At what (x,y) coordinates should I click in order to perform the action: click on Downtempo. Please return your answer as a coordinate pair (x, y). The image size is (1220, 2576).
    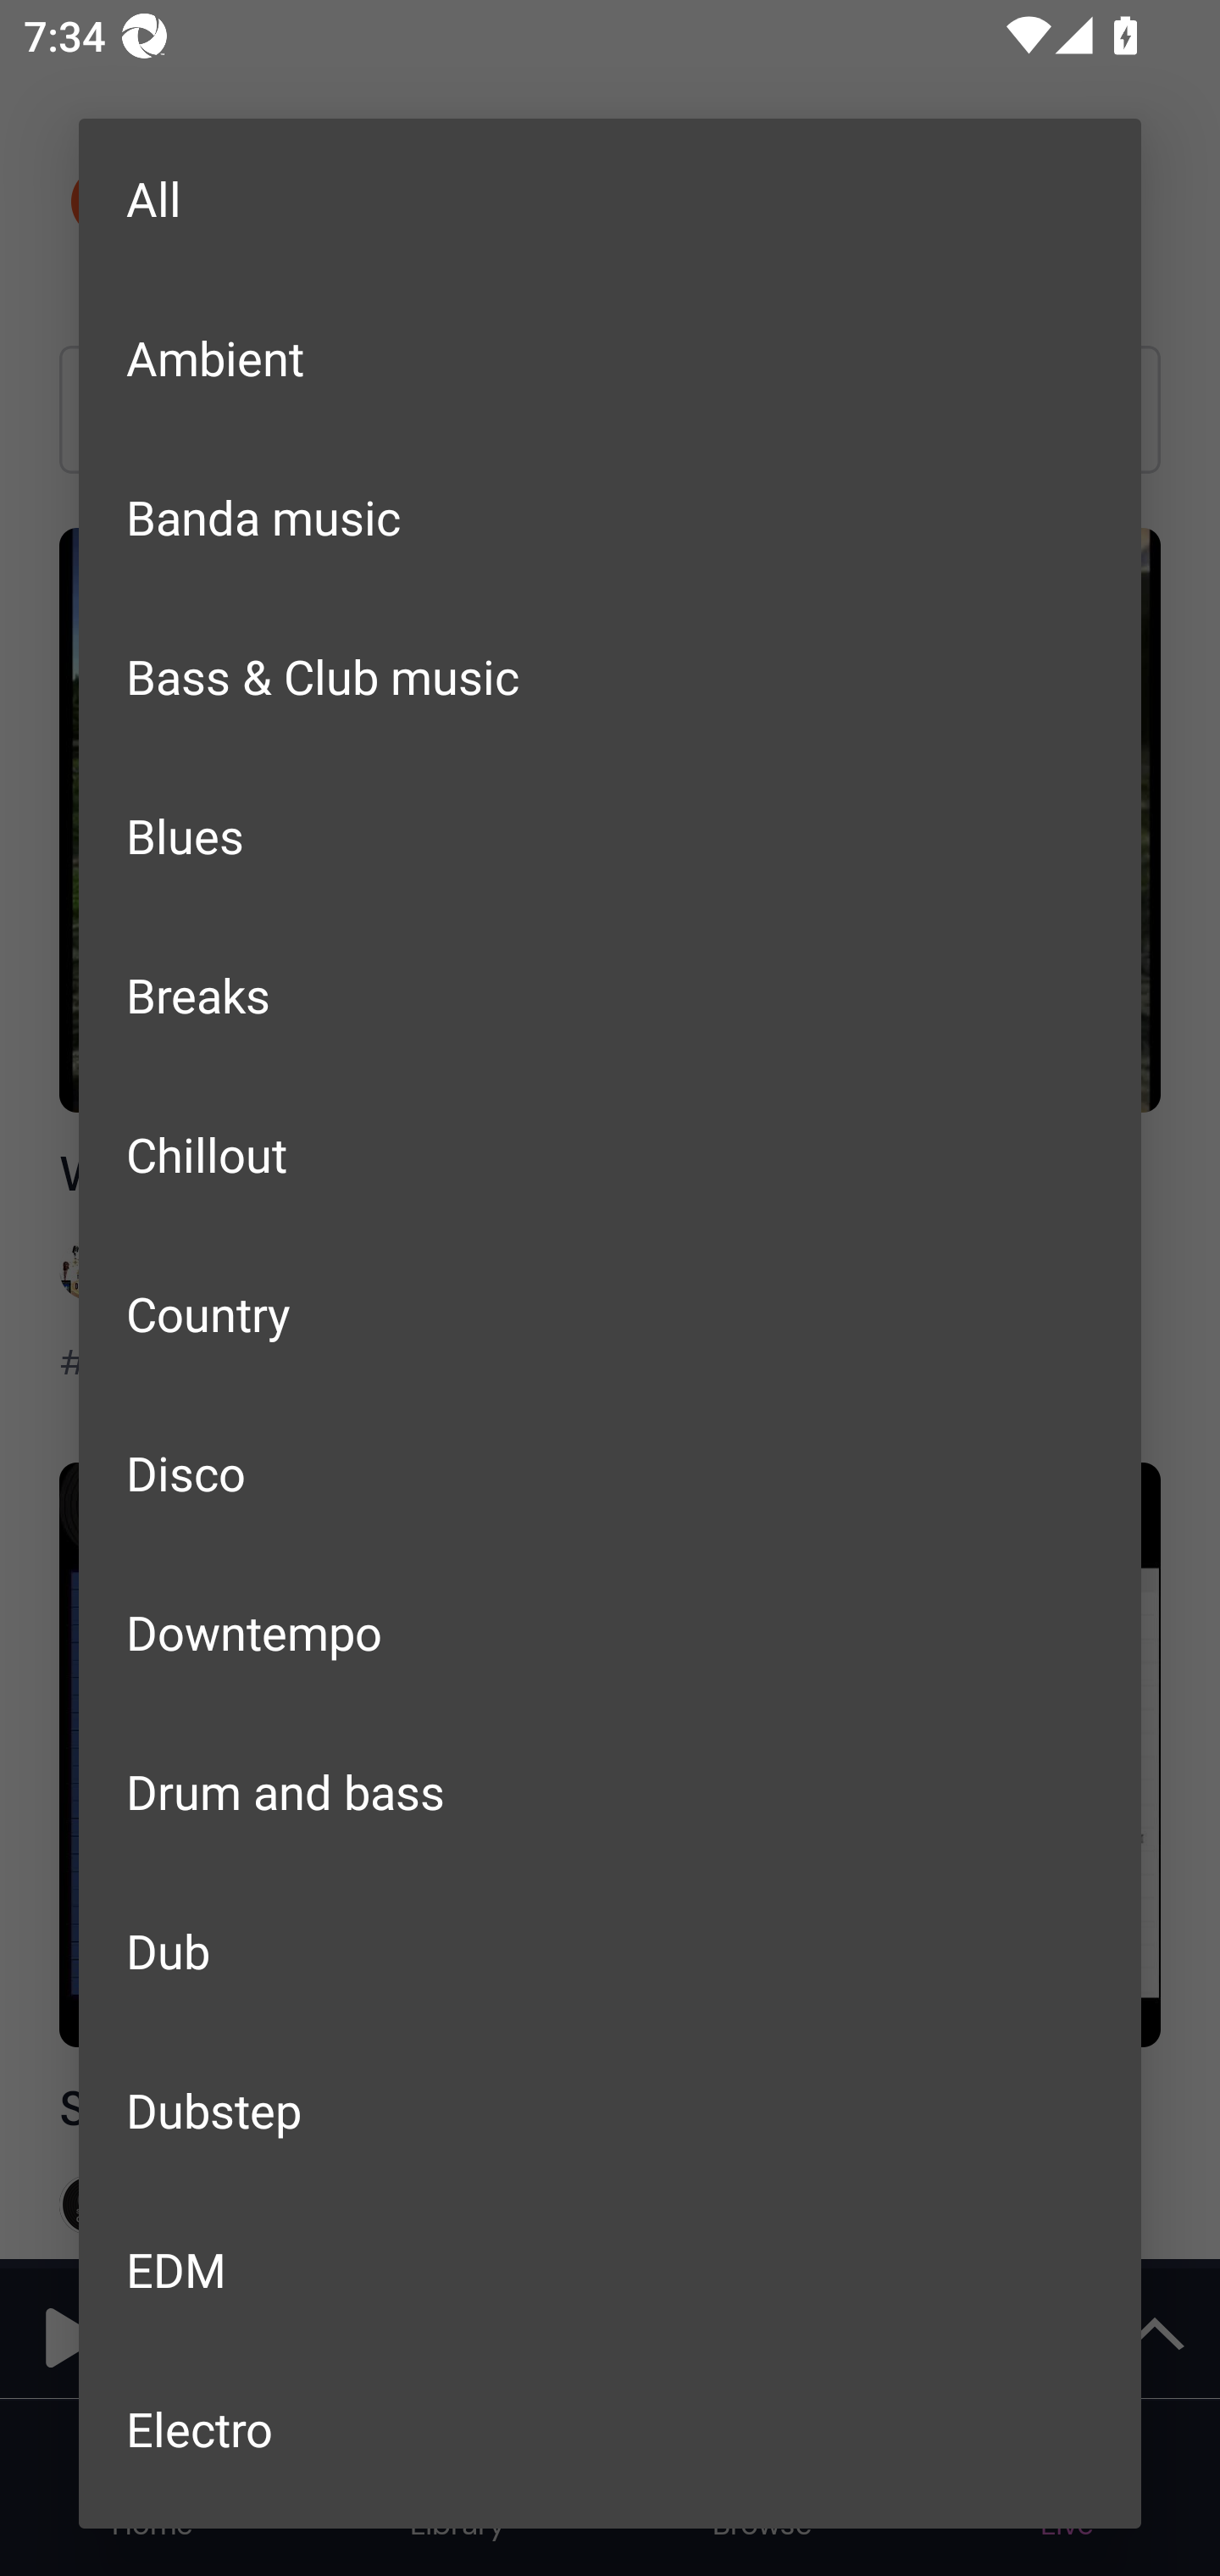
    Looking at the image, I should click on (610, 1632).